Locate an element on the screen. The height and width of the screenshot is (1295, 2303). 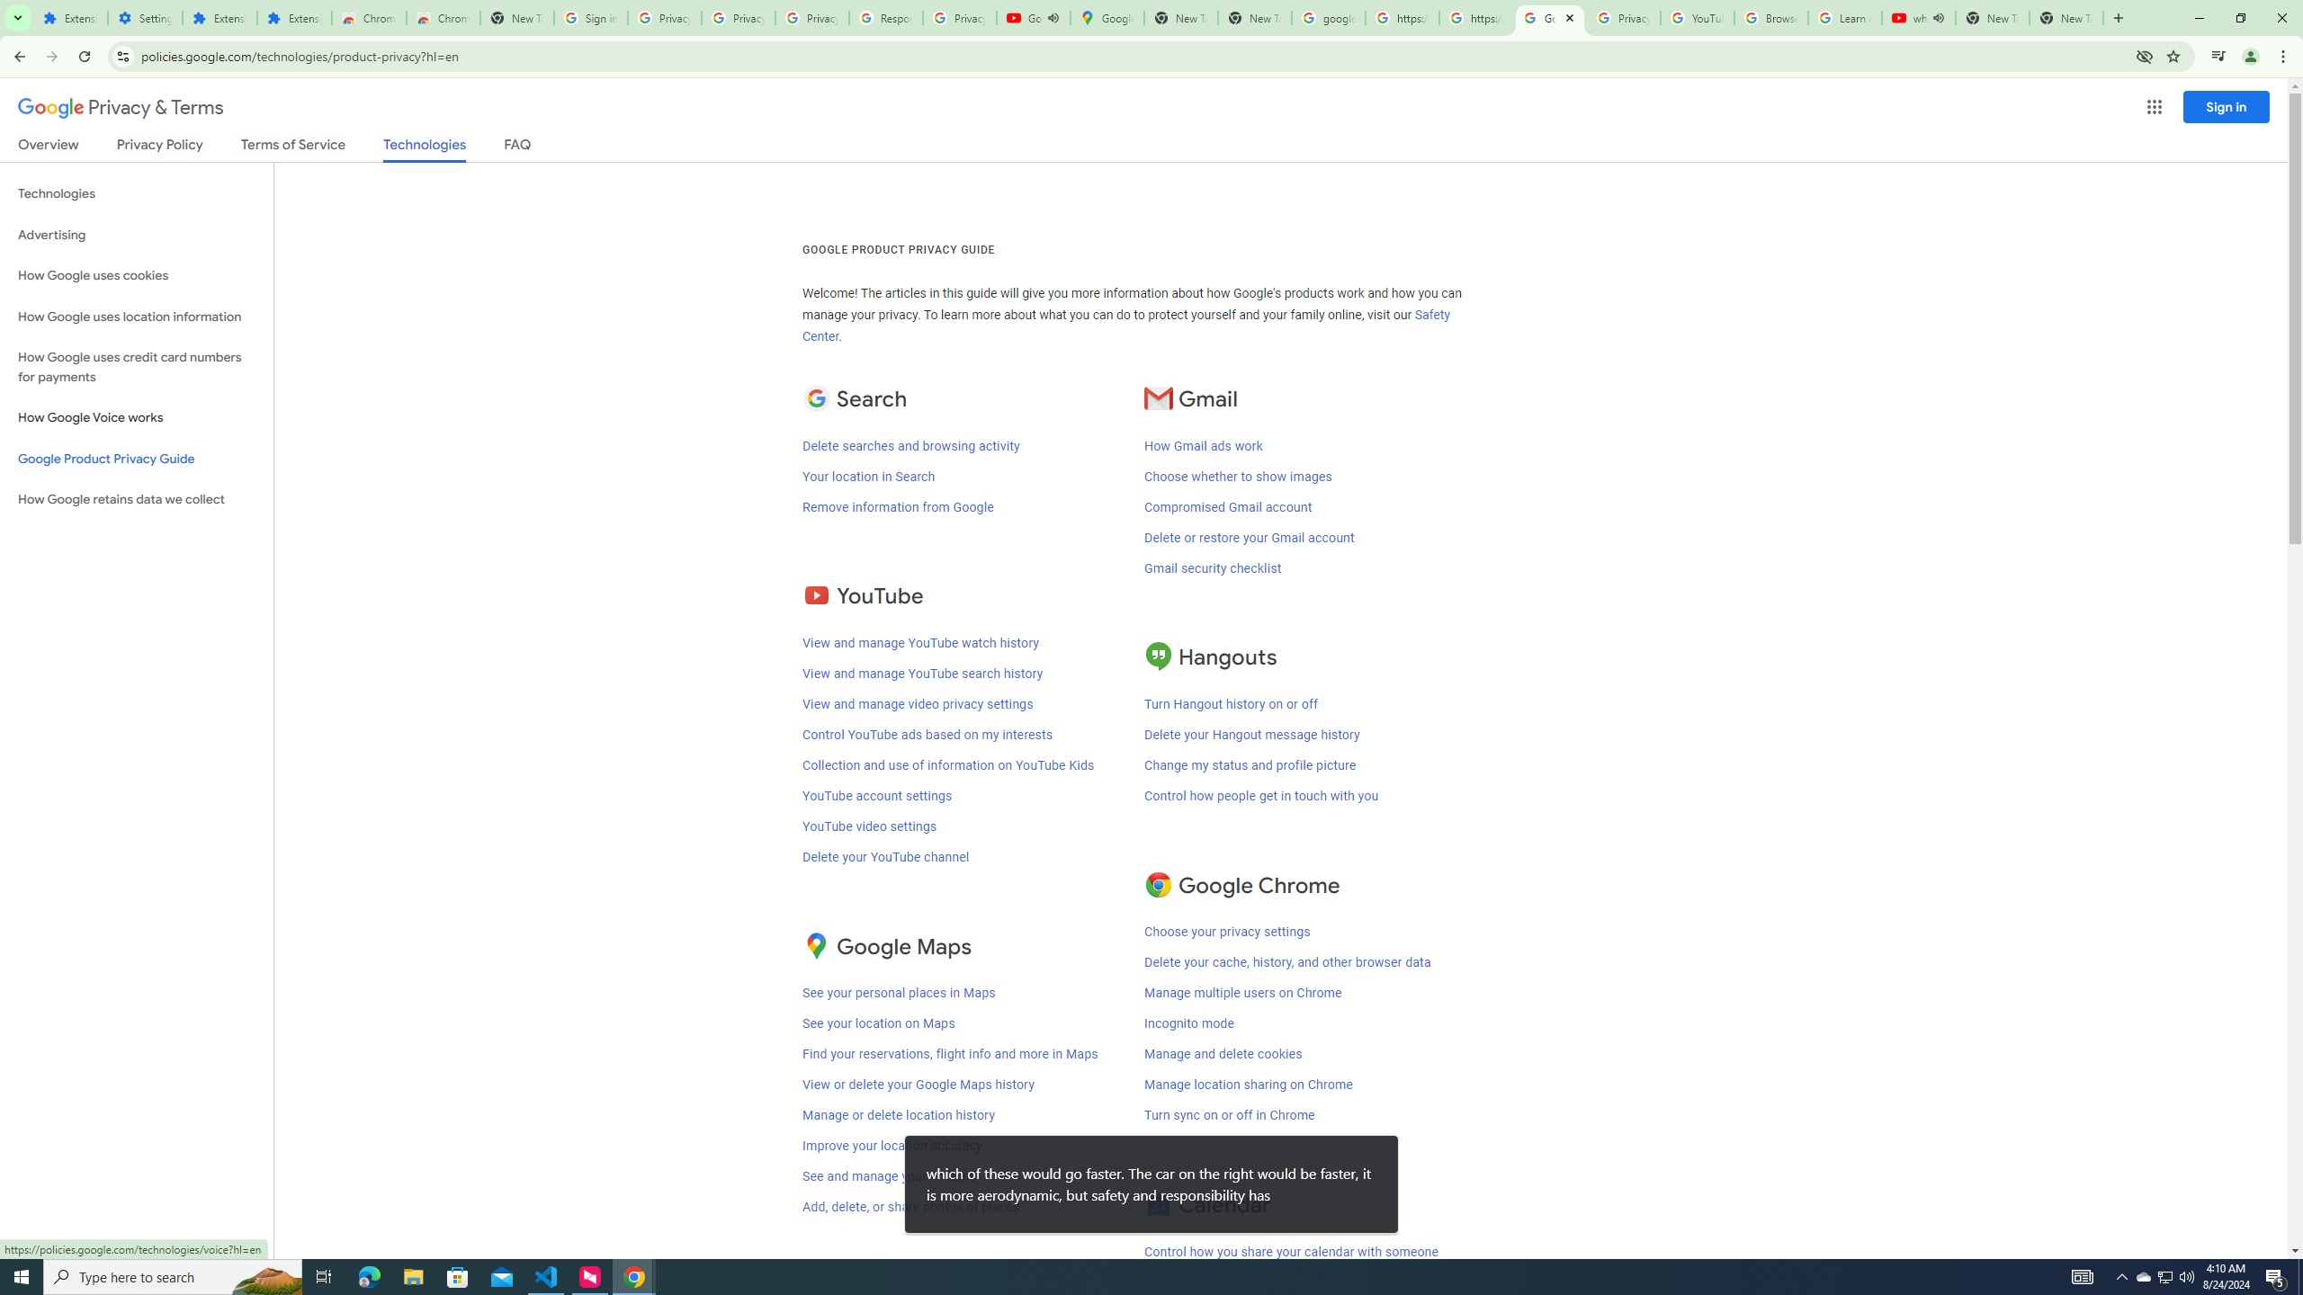
Control how you share your calendar with someone is located at coordinates (1292, 1252).